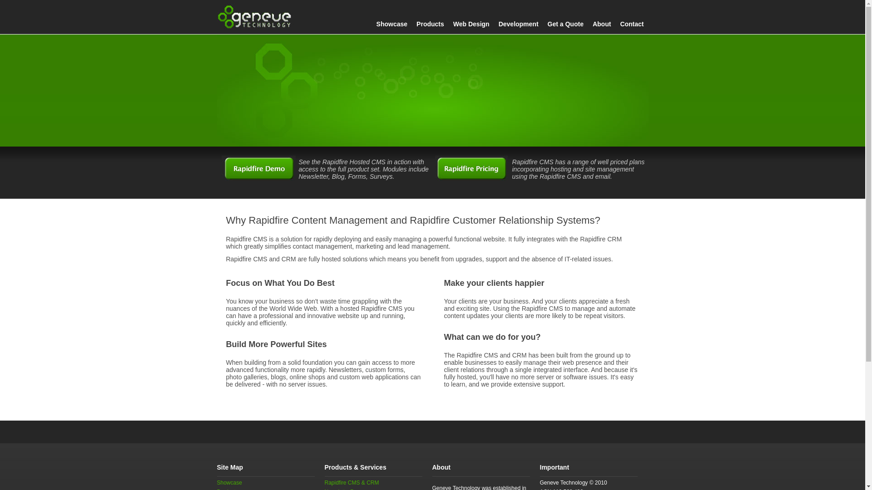 Image resolution: width=872 pixels, height=490 pixels. Describe the element at coordinates (392, 24) in the screenshot. I see `Showcase` at that location.